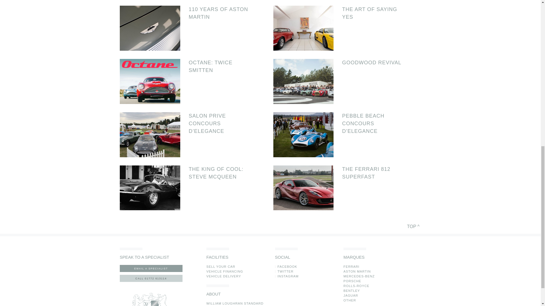  Describe the element at coordinates (235, 303) in the screenshot. I see `STOCK` at that location.